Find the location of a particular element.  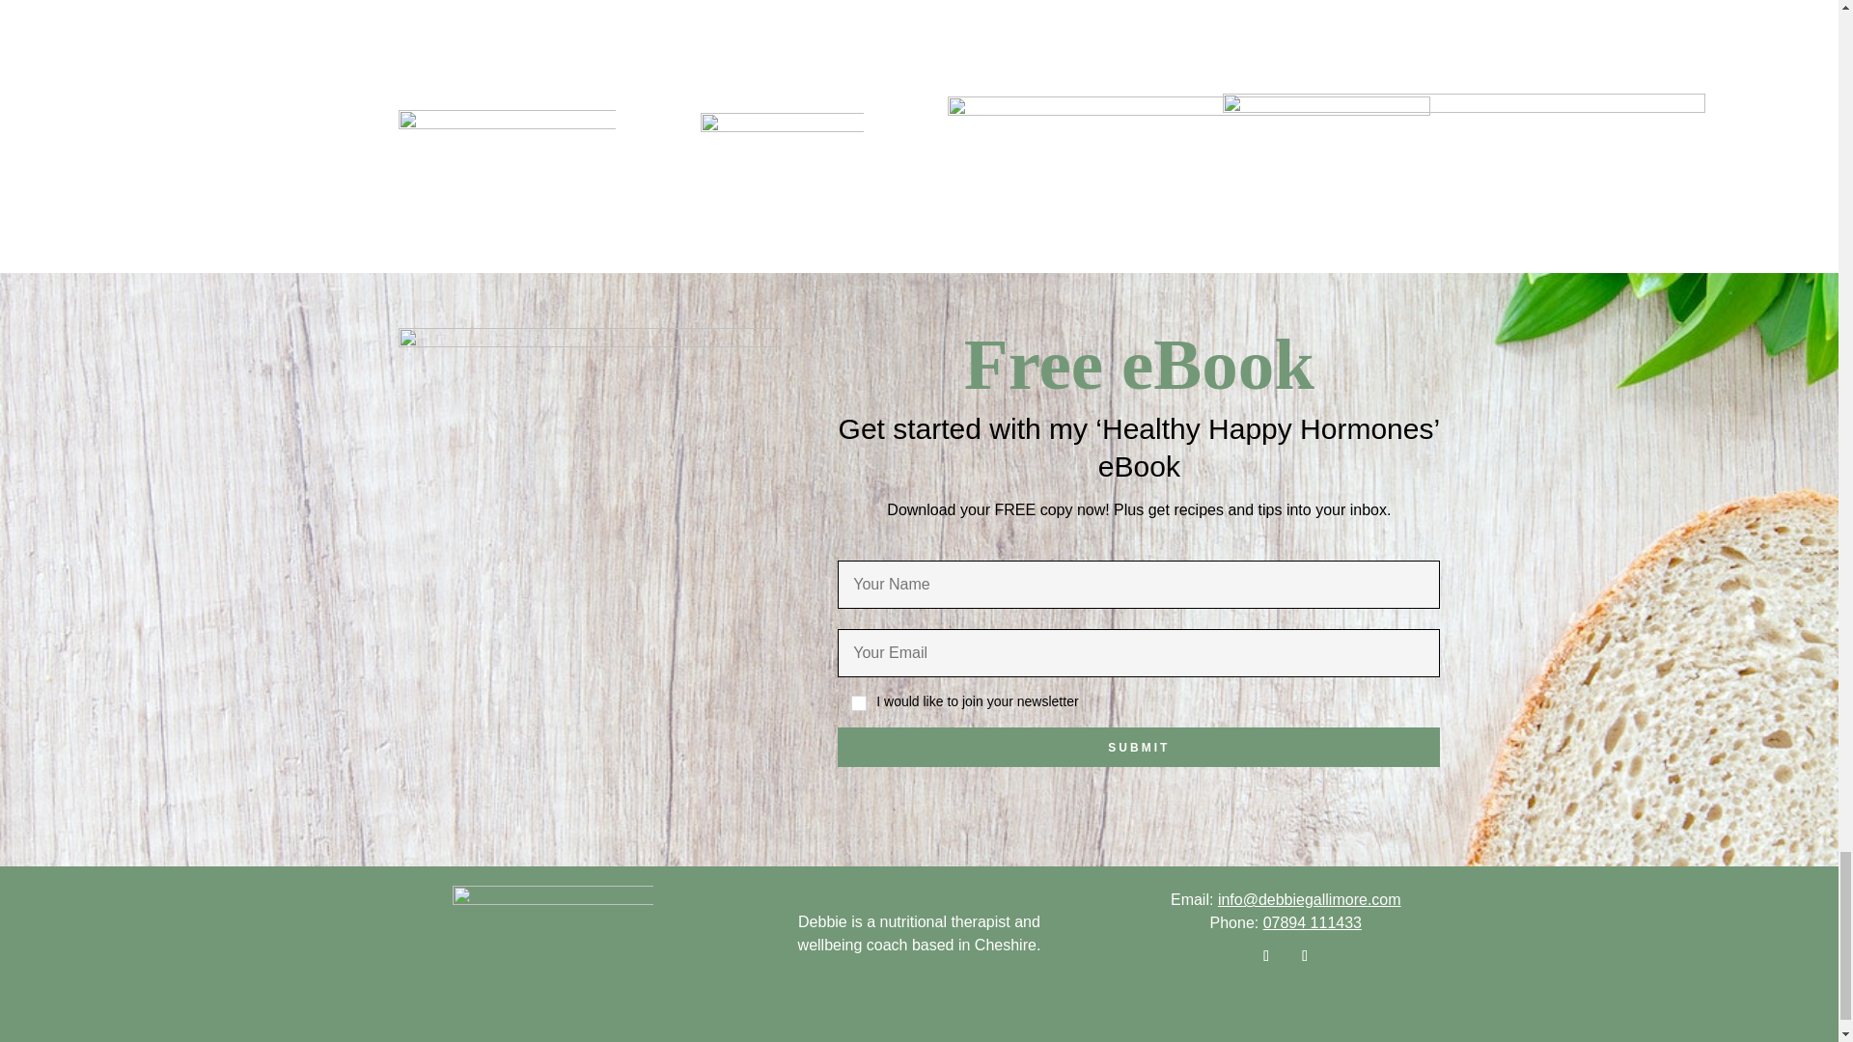

Follow on LinkedIn is located at coordinates (1305, 955).